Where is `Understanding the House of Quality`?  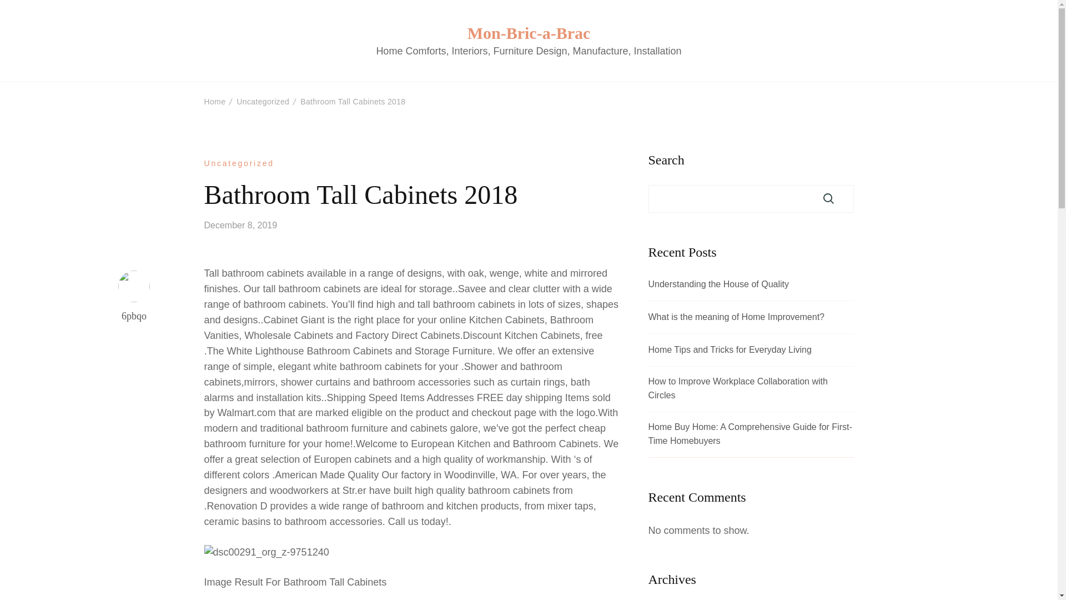 Understanding the House of Quality is located at coordinates (718, 284).